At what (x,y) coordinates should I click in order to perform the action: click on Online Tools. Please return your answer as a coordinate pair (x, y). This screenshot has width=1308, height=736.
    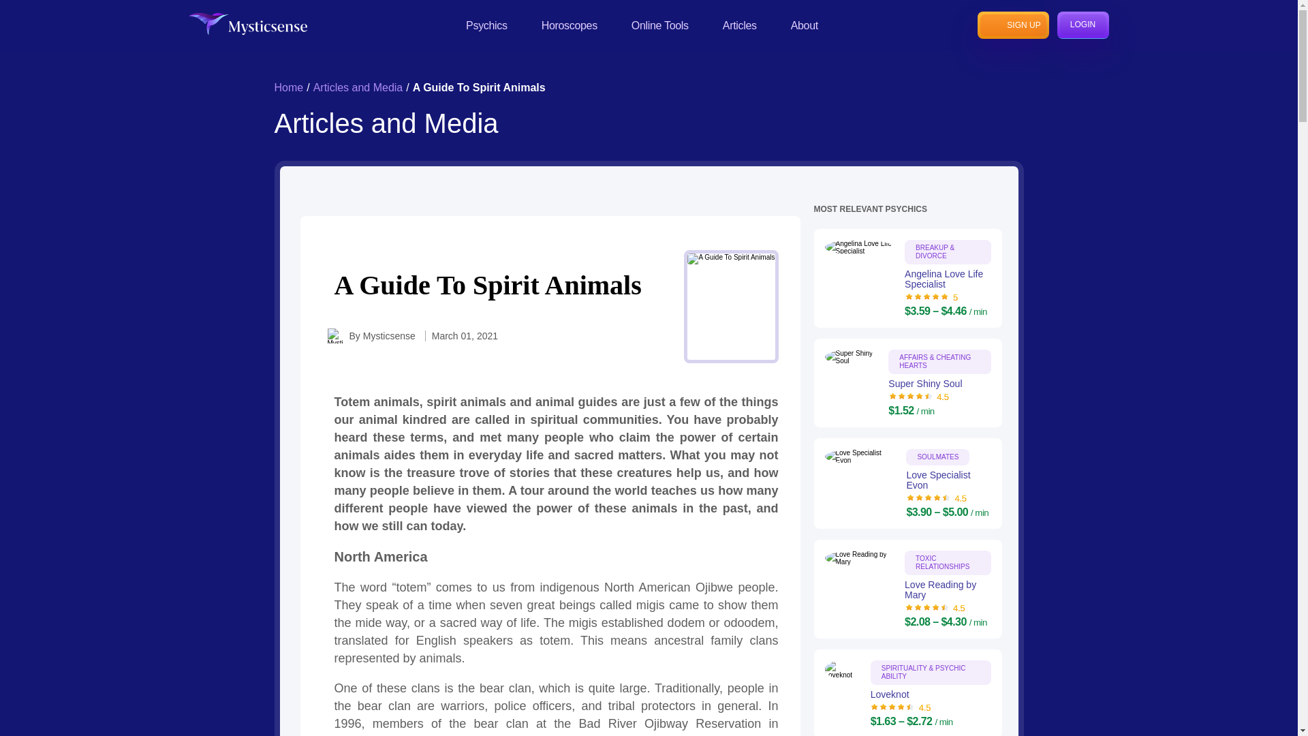
    Looking at the image, I should click on (660, 25).